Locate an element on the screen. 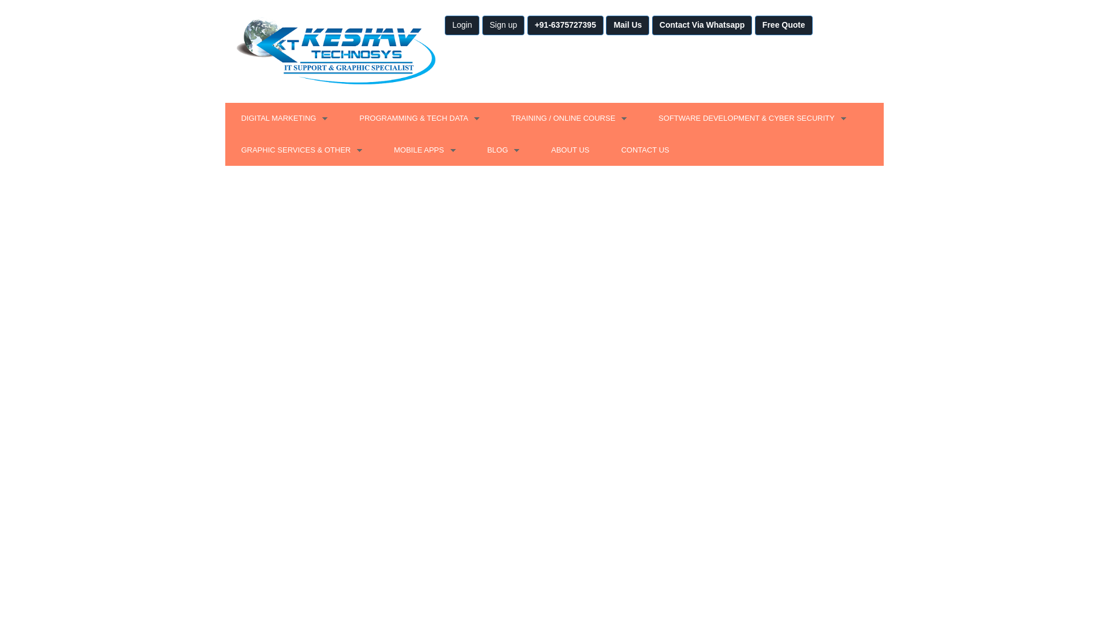  Mail Us is located at coordinates (627, 25).